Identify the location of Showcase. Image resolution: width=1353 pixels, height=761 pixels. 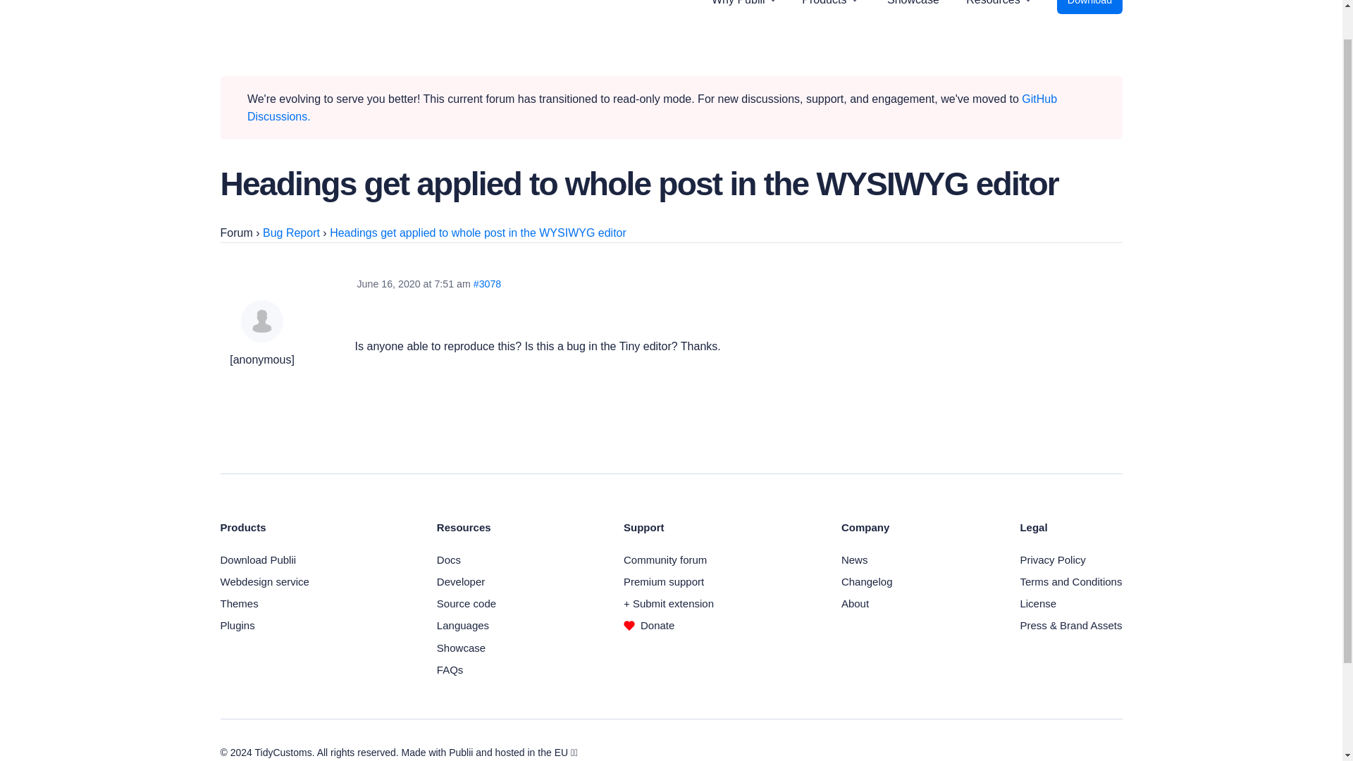
(461, 648).